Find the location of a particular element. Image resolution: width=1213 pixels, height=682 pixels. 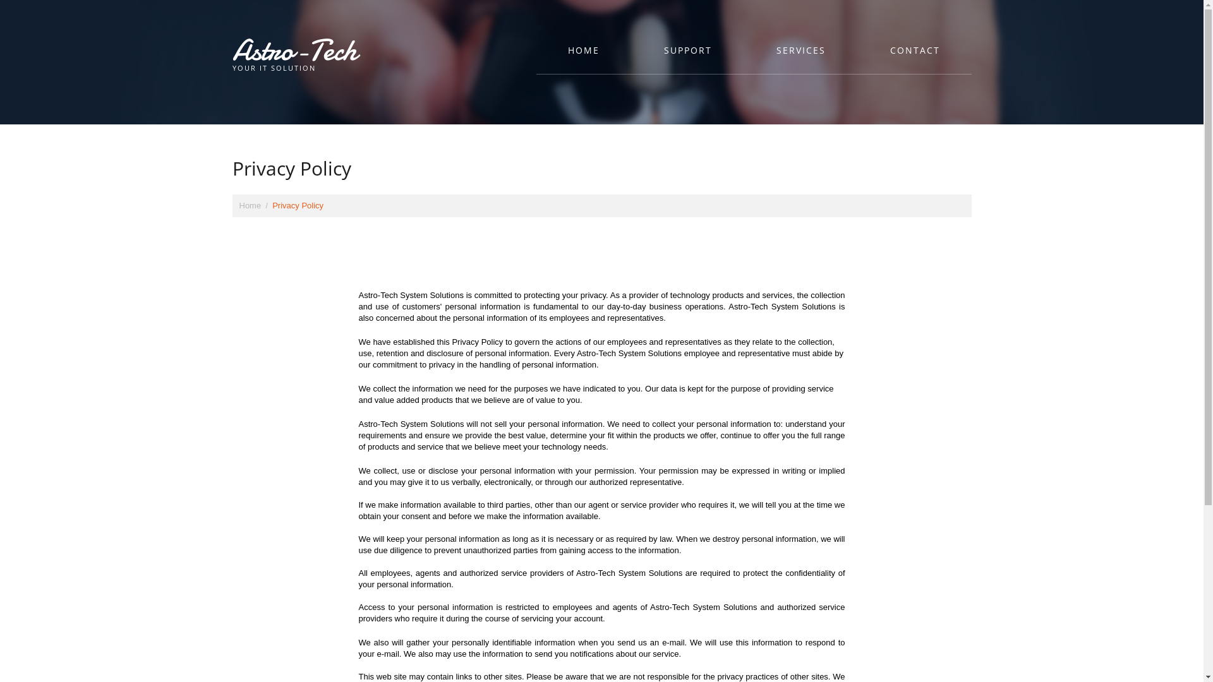

Astro-Tech is located at coordinates (294, 51).